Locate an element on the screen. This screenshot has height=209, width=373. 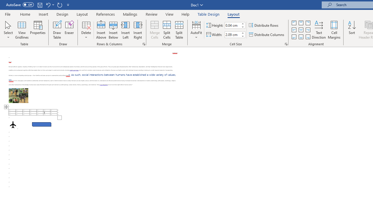
AutoFit is located at coordinates (196, 30).